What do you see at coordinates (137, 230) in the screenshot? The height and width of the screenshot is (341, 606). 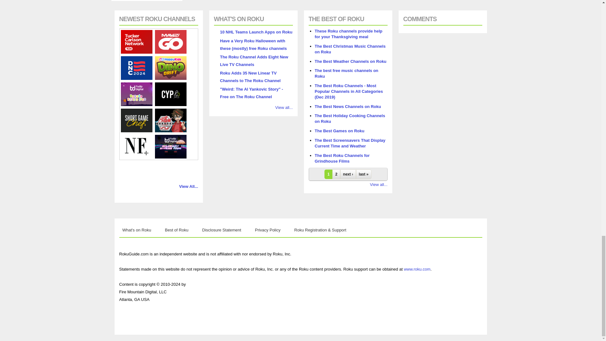 I see `New and Awesome Content on Roku Channels` at bounding box center [137, 230].